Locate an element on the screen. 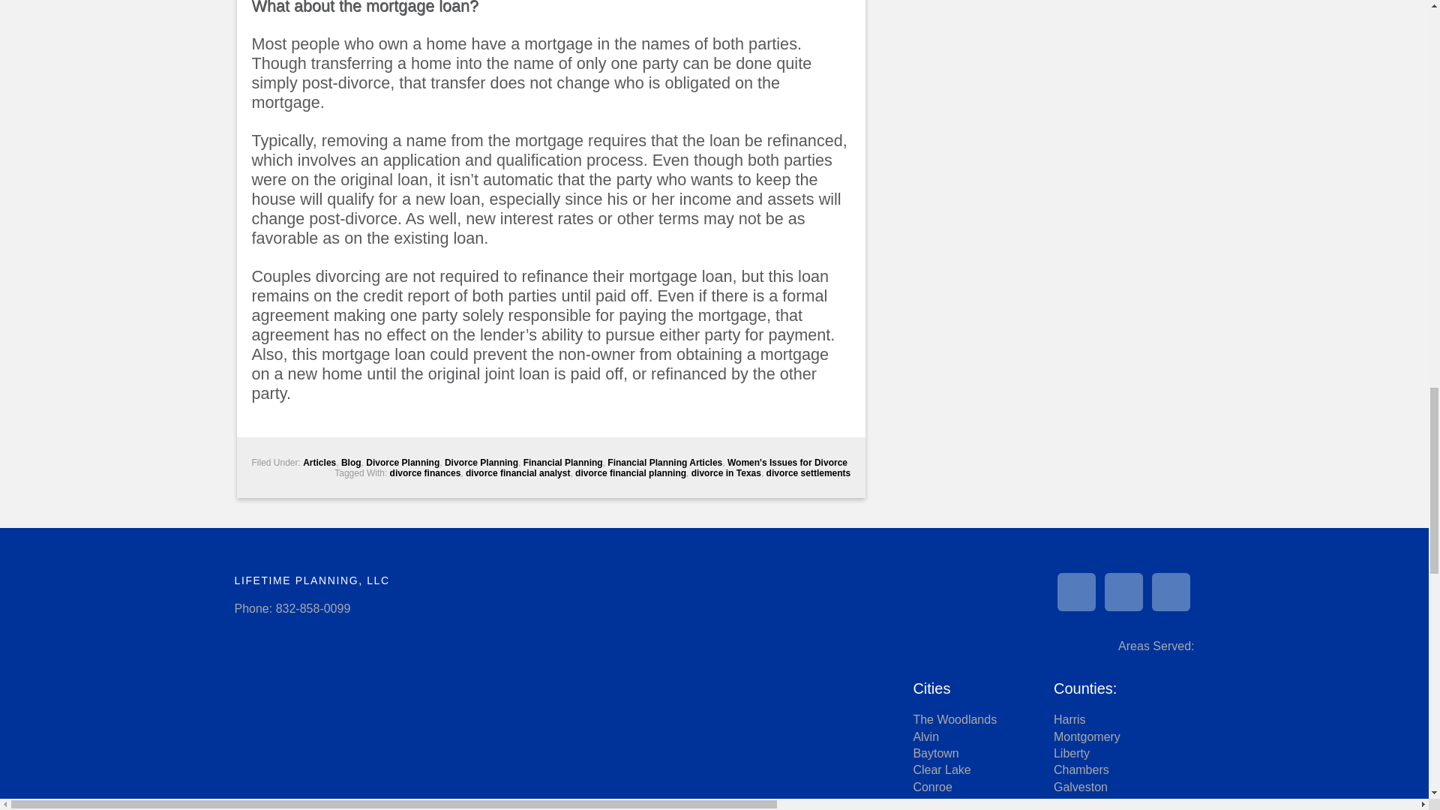 This screenshot has height=810, width=1440. Financial Planning is located at coordinates (563, 463).